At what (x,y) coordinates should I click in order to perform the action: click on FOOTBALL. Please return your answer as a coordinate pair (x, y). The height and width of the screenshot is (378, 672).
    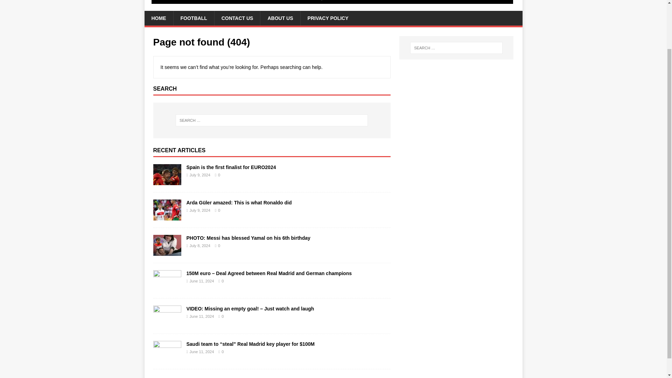
    Looking at the image, I should click on (193, 18).